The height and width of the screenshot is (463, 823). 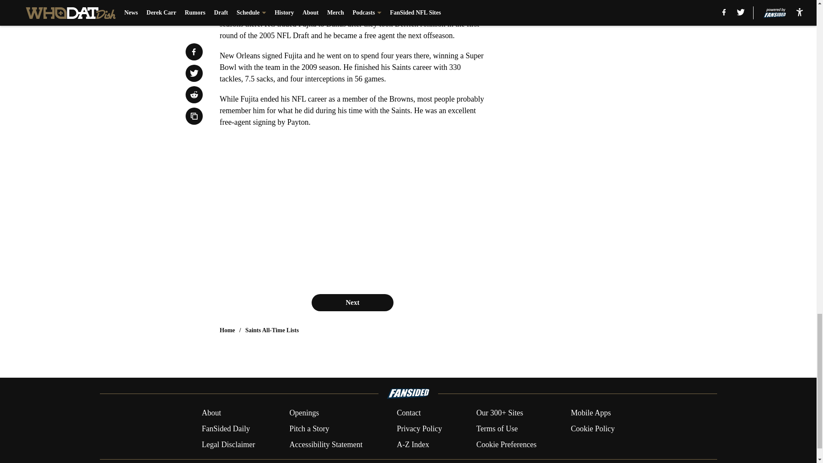 I want to click on About, so click(x=211, y=413).